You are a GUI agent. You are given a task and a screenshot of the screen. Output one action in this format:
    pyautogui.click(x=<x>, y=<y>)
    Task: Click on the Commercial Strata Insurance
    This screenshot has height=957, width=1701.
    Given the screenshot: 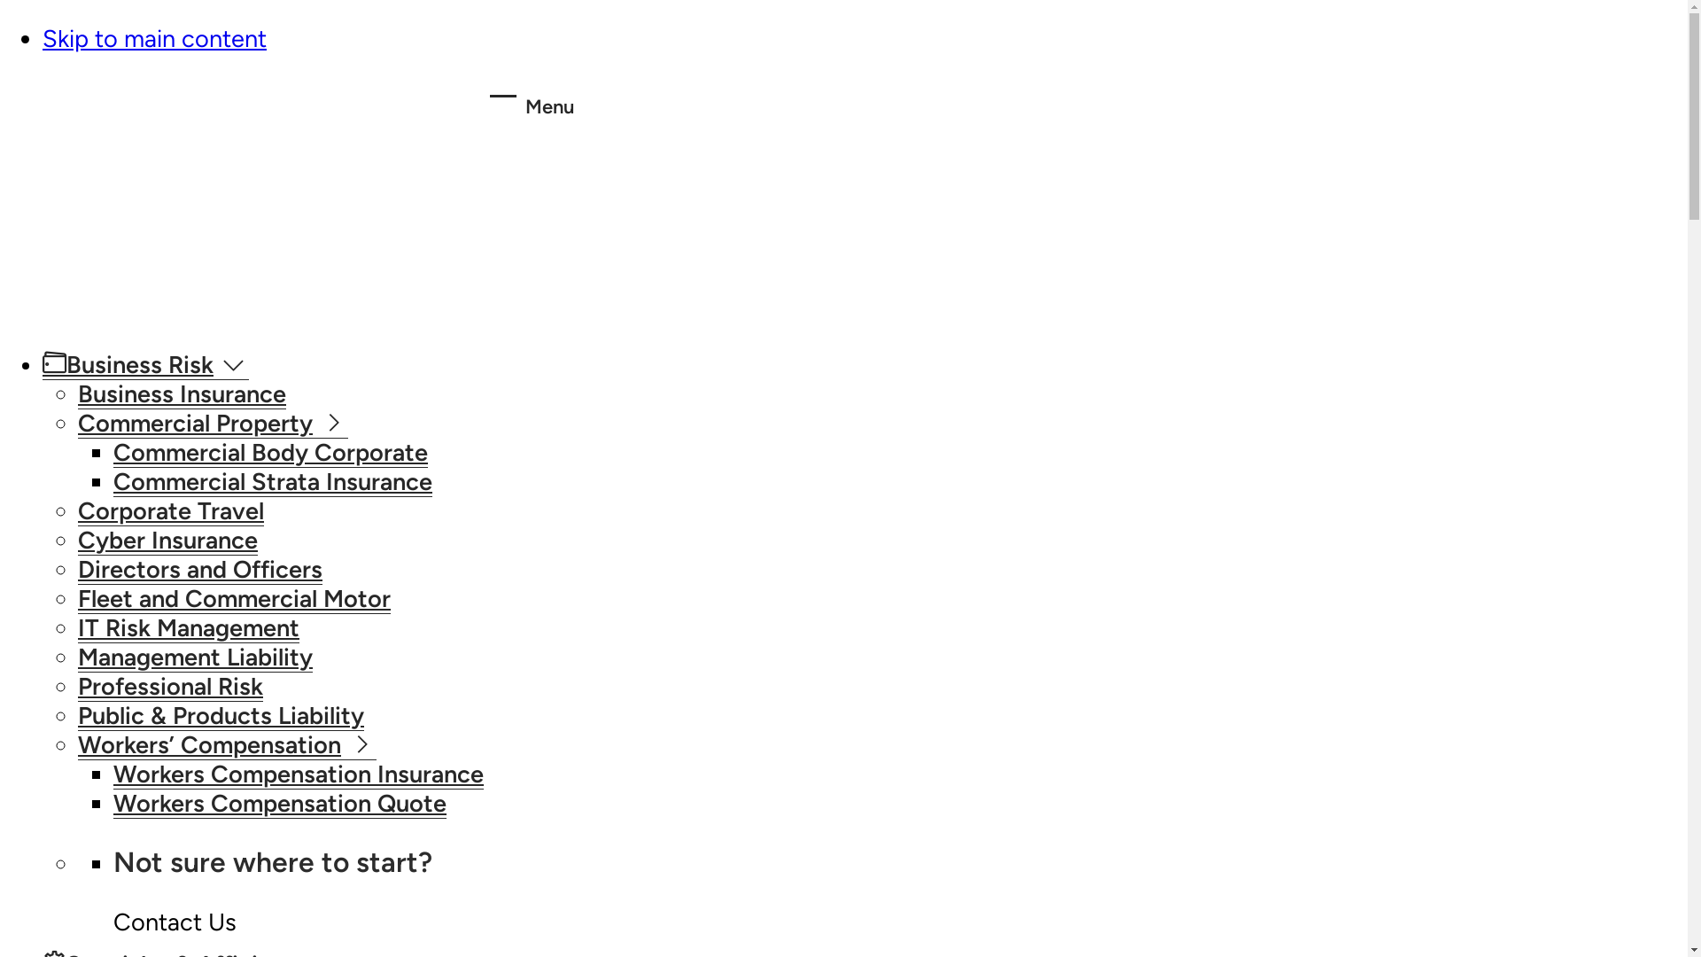 What is the action you would take?
    pyautogui.click(x=273, y=482)
    